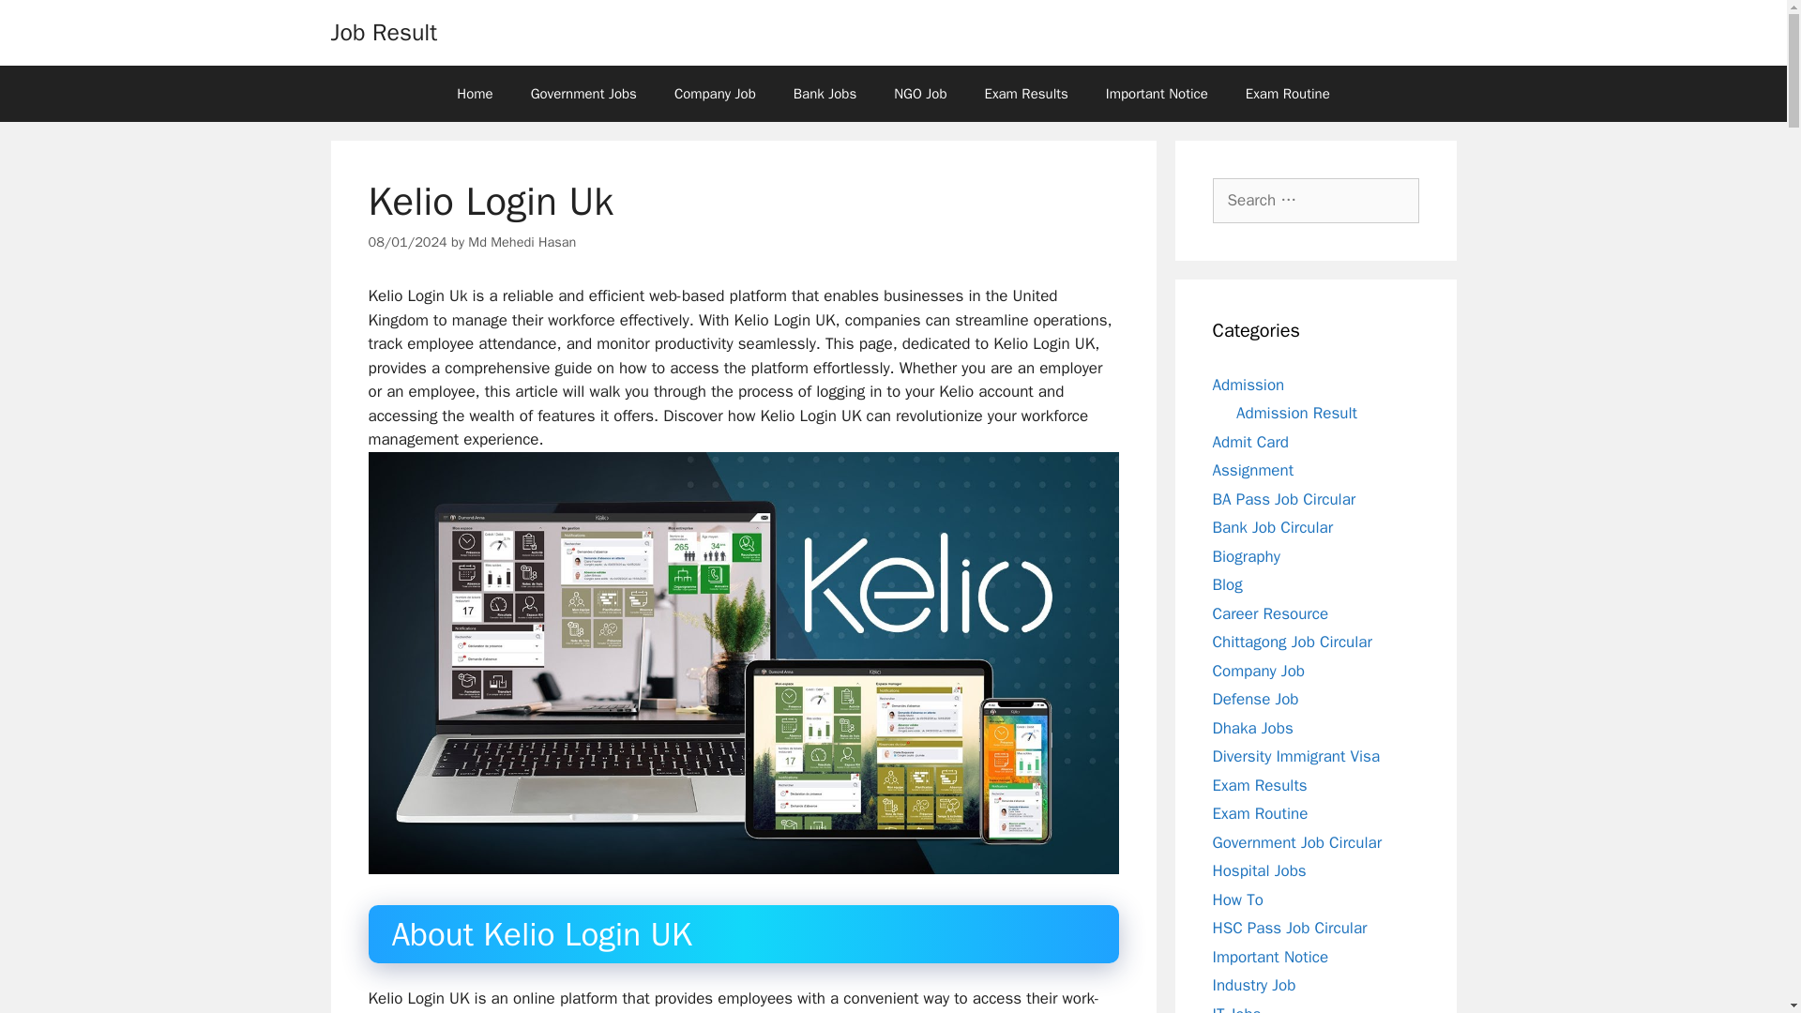  I want to click on Important Notice, so click(1157, 94).